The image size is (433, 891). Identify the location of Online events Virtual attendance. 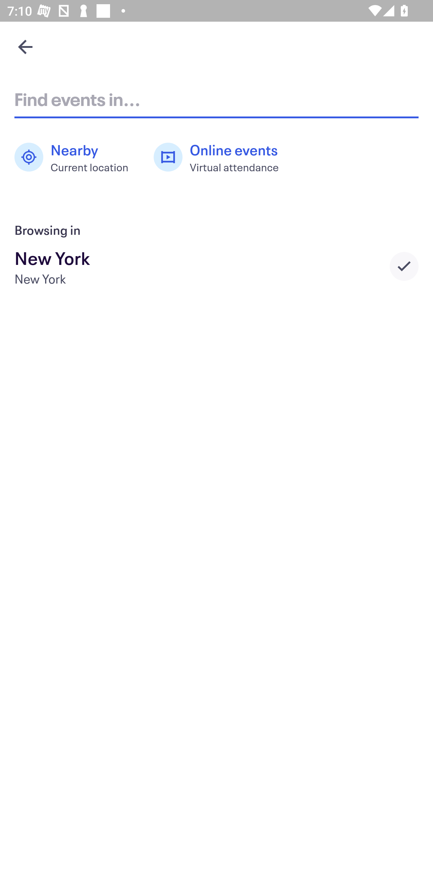
(222, 157).